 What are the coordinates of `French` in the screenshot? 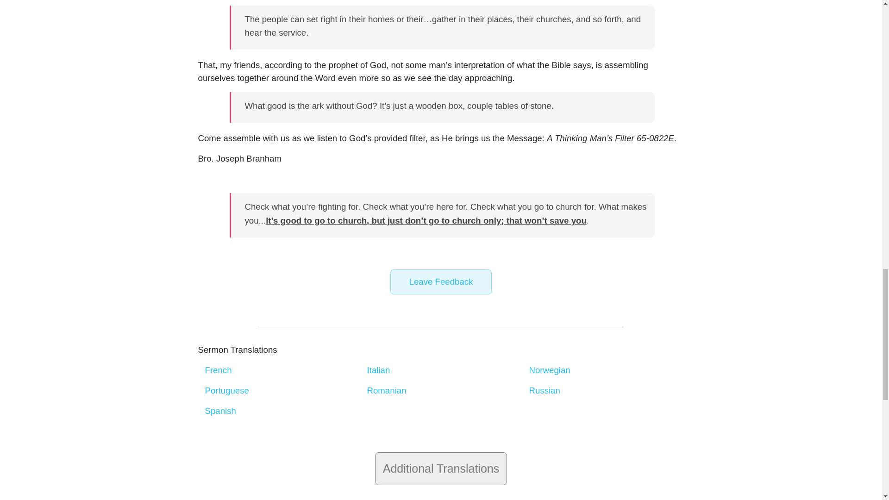 It's located at (218, 370).